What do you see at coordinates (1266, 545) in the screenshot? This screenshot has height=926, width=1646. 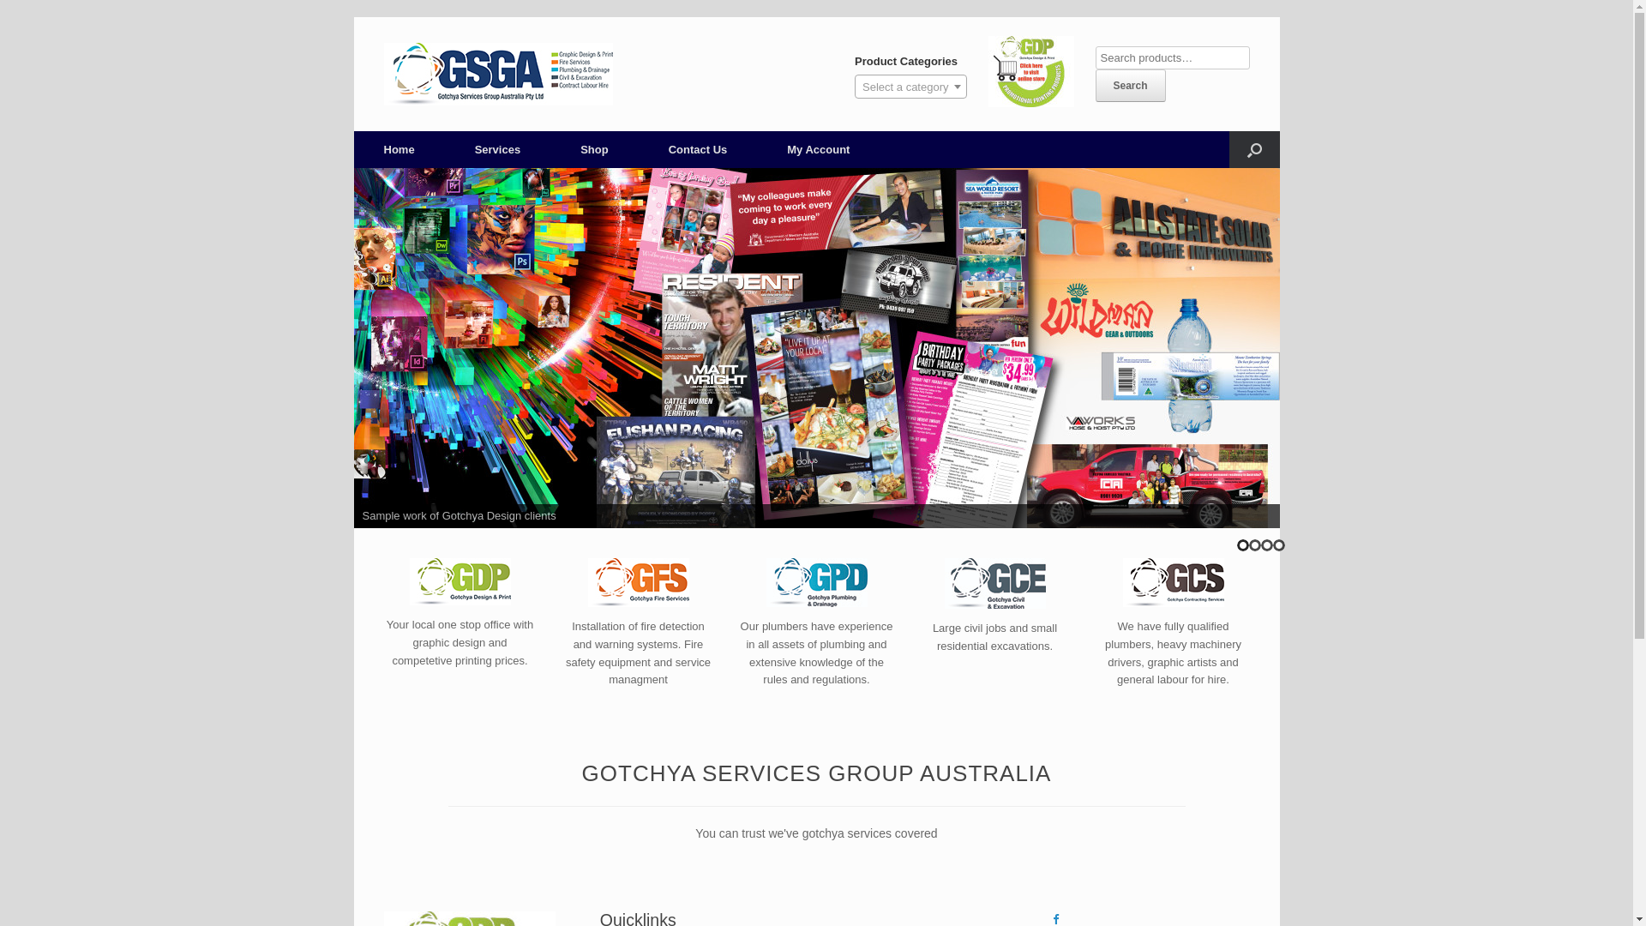 I see `3` at bounding box center [1266, 545].